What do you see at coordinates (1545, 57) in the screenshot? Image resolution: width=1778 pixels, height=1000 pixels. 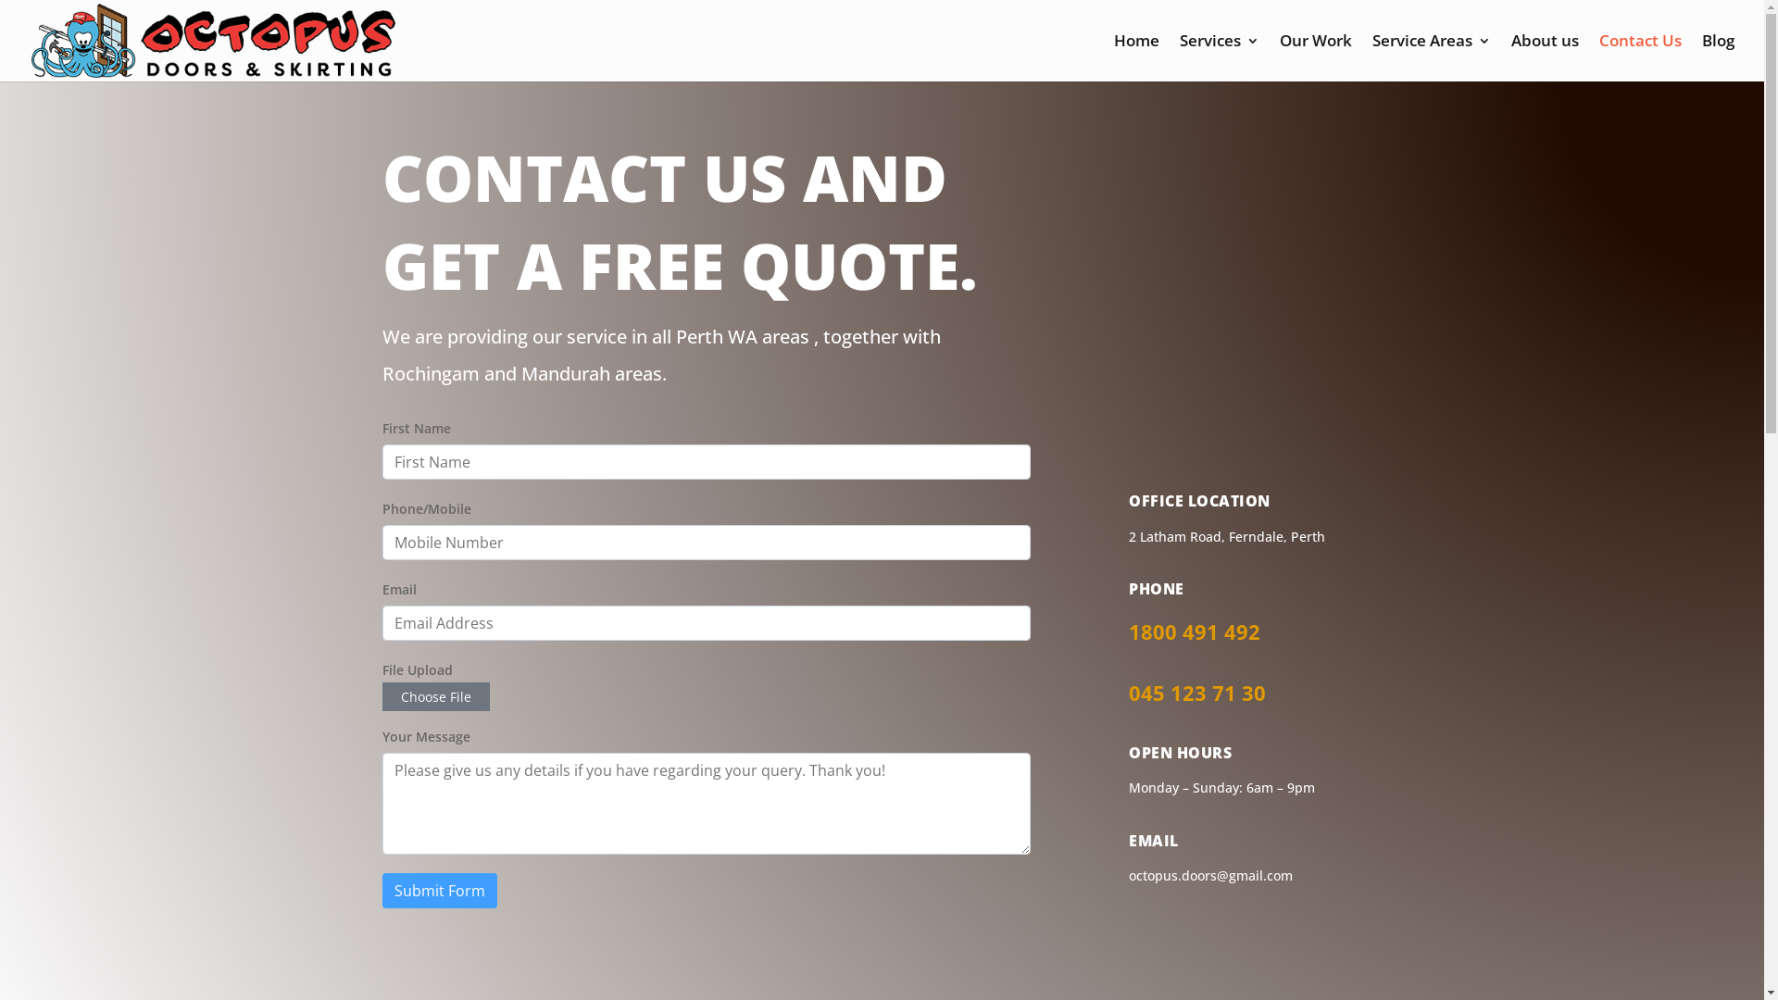 I see `About us` at bounding box center [1545, 57].